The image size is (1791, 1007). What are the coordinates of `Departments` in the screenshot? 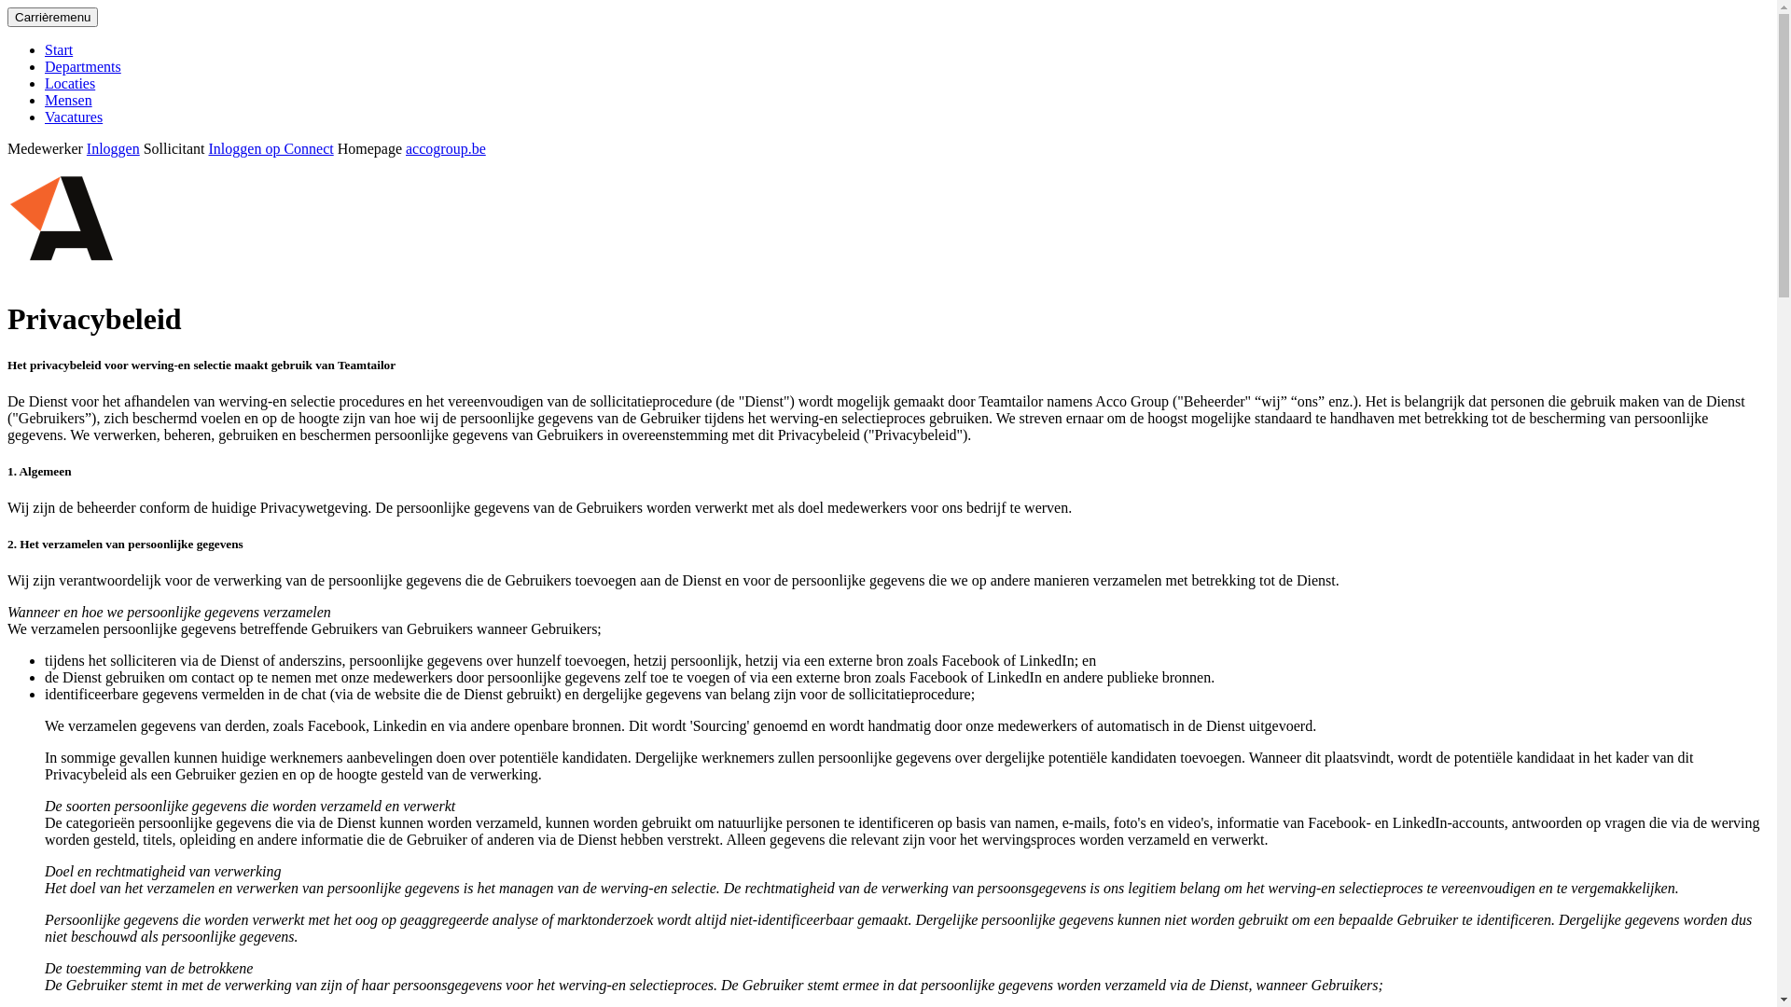 It's located at (83, 67).